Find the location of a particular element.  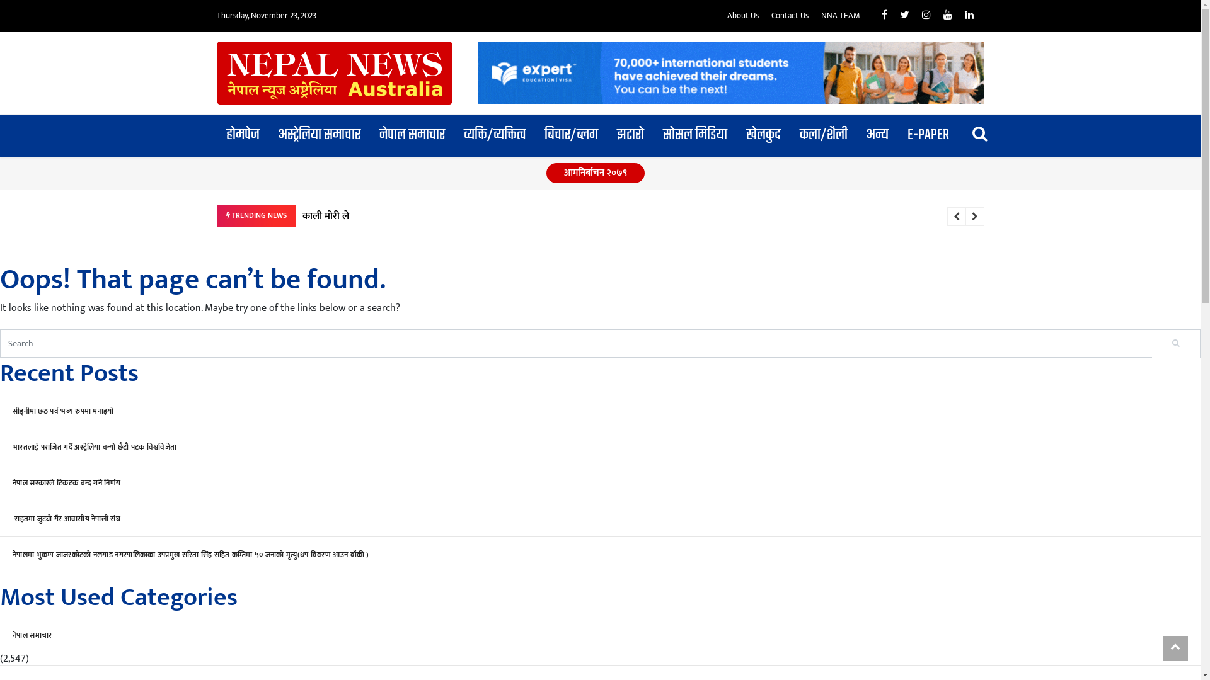

NNA TEAM is located at coordinates (841, 16).